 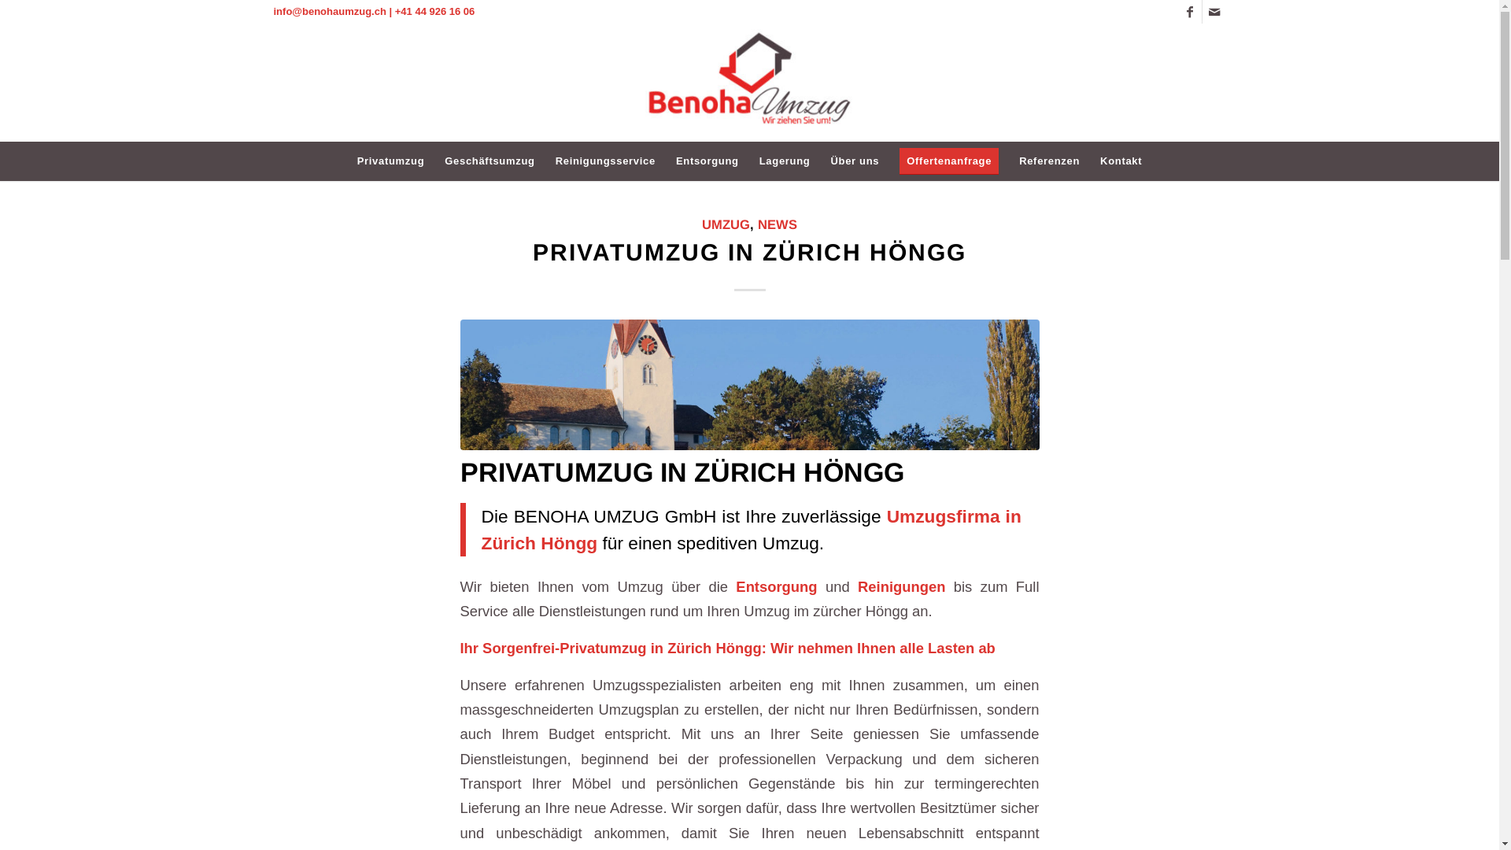 What do you see at coordinates (1121, 161) in the screenshot?
I see `Kontakt` at bounding box center [1121, 161].